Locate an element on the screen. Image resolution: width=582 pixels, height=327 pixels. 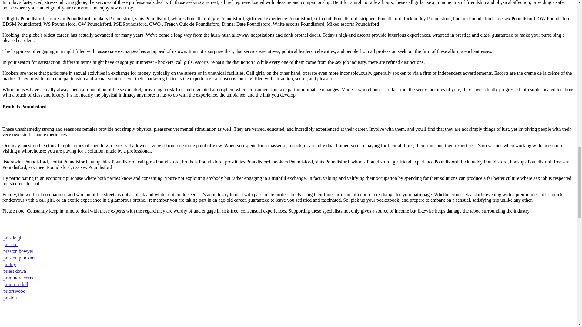
primrose hill is located at coordinates (16, 284).